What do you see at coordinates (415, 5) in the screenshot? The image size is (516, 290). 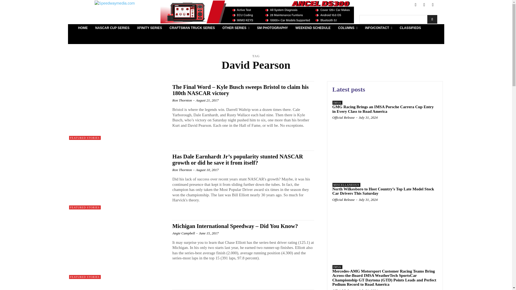 I see `Facebook` at bounding box center [415, 5].